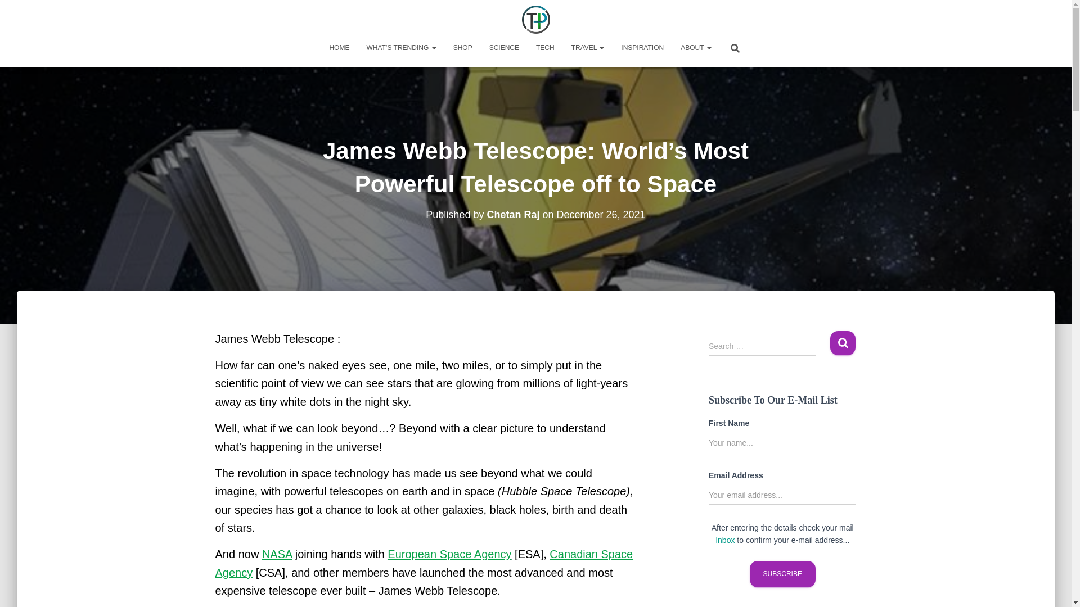 The height and width of the screenshot is (607, 1080). Describe the element at coordinates (449, 554) in the screenshot. I see `European Space Agency` at that location.